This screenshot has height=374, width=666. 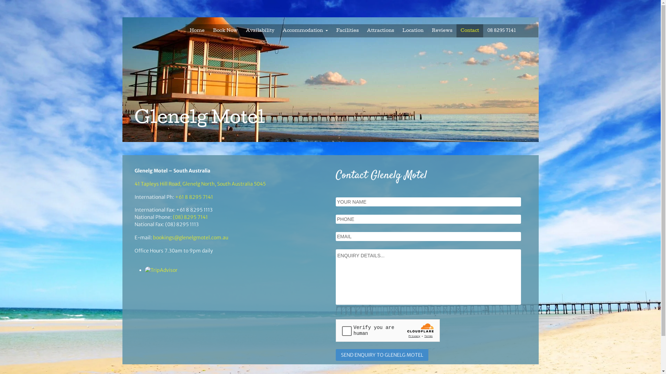 What do you see at coordinates (442, 31) in the screenshot?
I see `Reviews` at bounding box center [442, 31].